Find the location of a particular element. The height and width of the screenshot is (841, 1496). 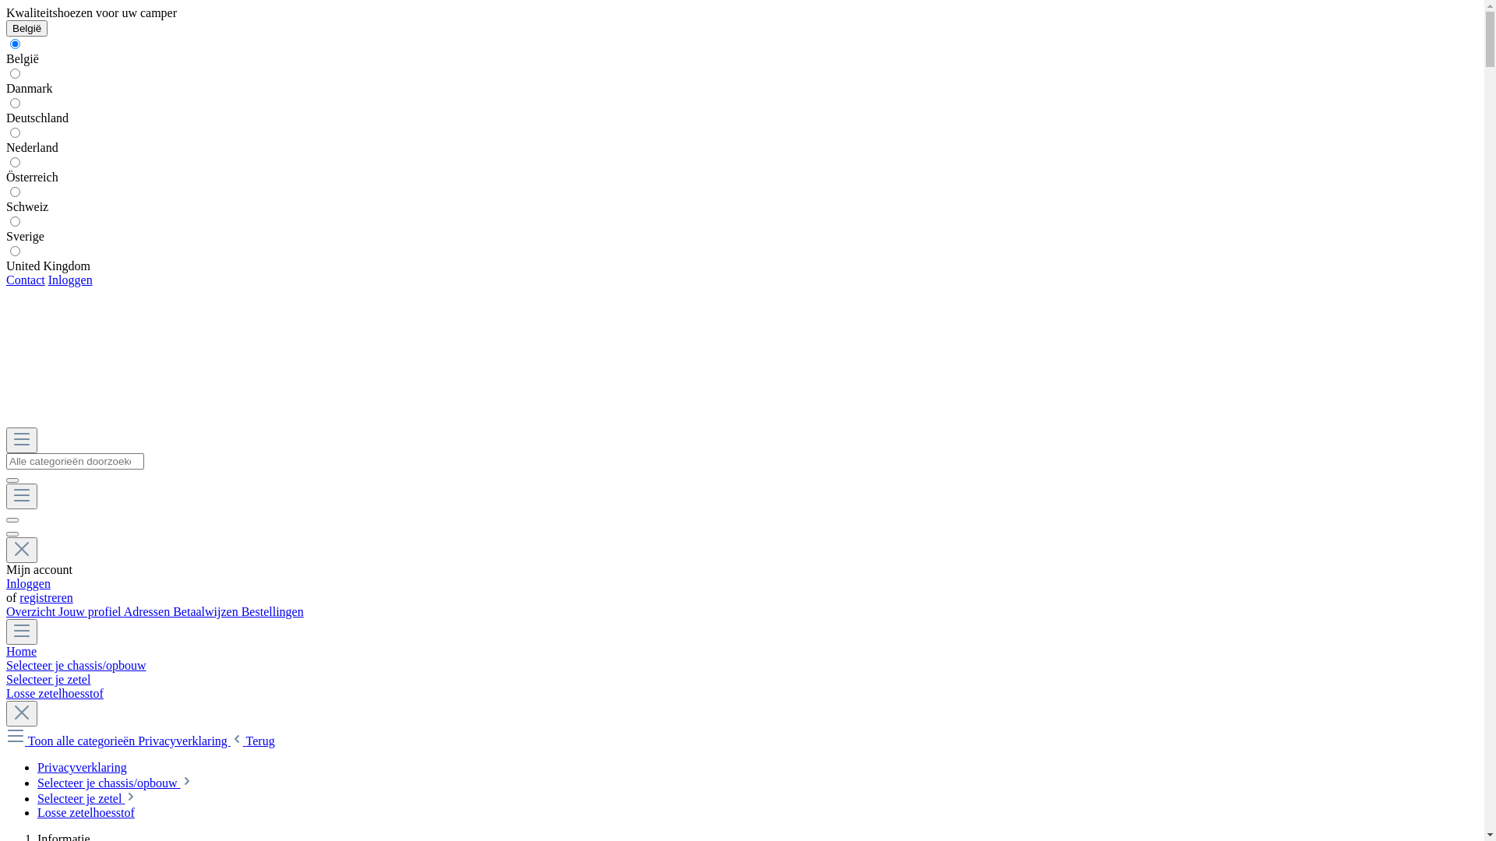

Privacyverklaring is located at coordinates (184, 741).